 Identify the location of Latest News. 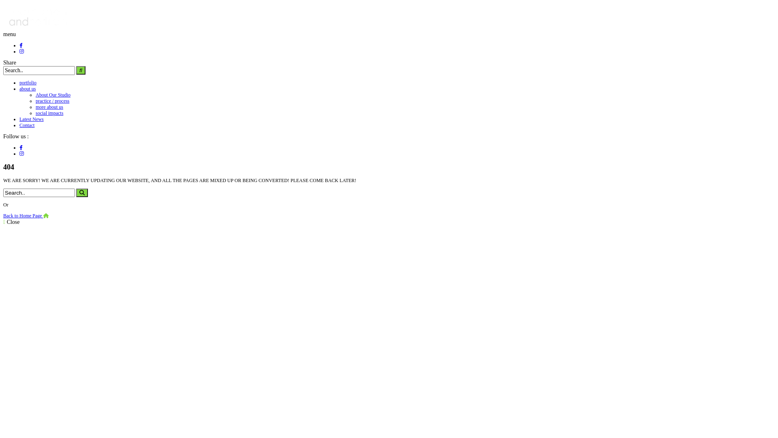
(32, 119).